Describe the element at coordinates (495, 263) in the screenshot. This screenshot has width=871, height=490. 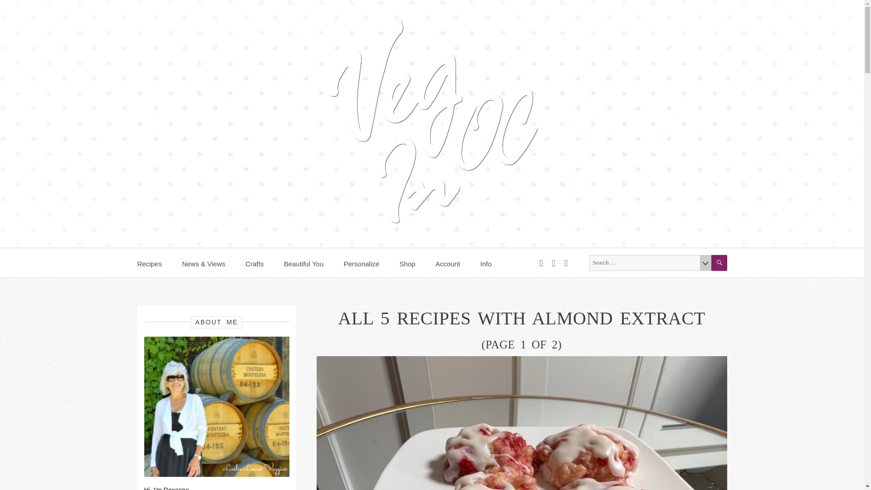
I see `Info` at that location.